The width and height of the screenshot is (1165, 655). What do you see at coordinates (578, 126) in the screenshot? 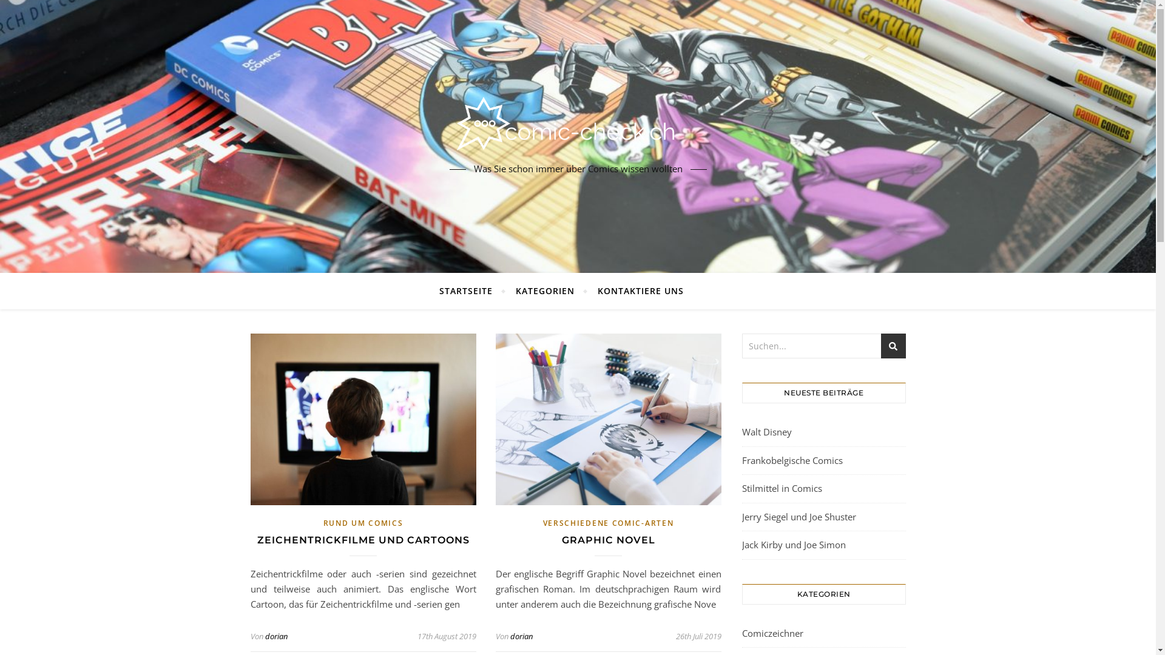
I see `Comic-check.ch` at bounding box center [578, 126].